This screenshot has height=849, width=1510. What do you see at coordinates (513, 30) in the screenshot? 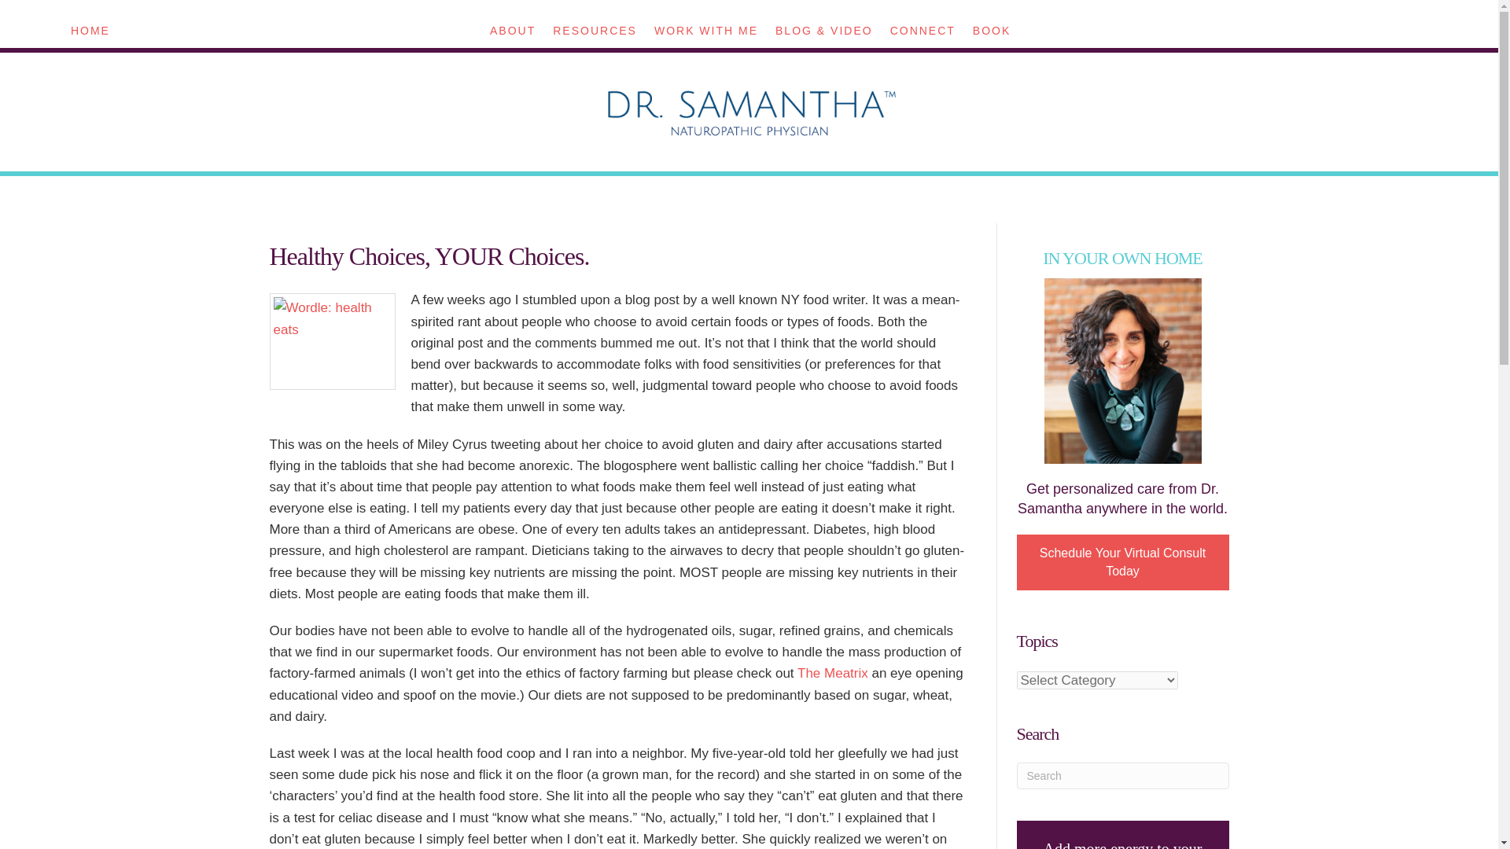
I see `ABOUT` at bounding box center [513, 30].